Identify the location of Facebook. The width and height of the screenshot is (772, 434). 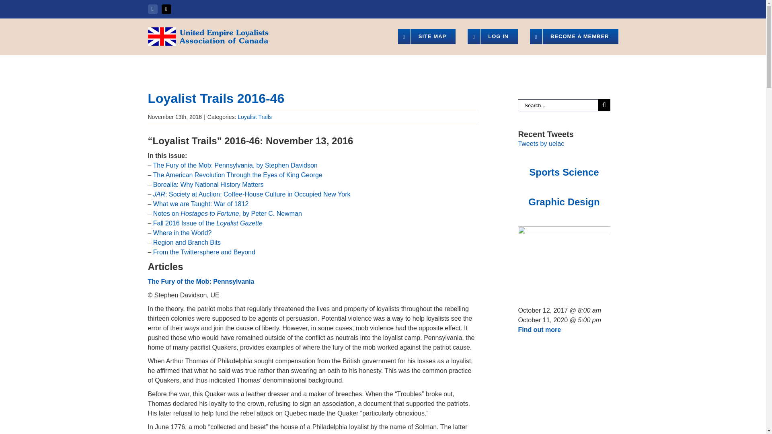
(153, 9).